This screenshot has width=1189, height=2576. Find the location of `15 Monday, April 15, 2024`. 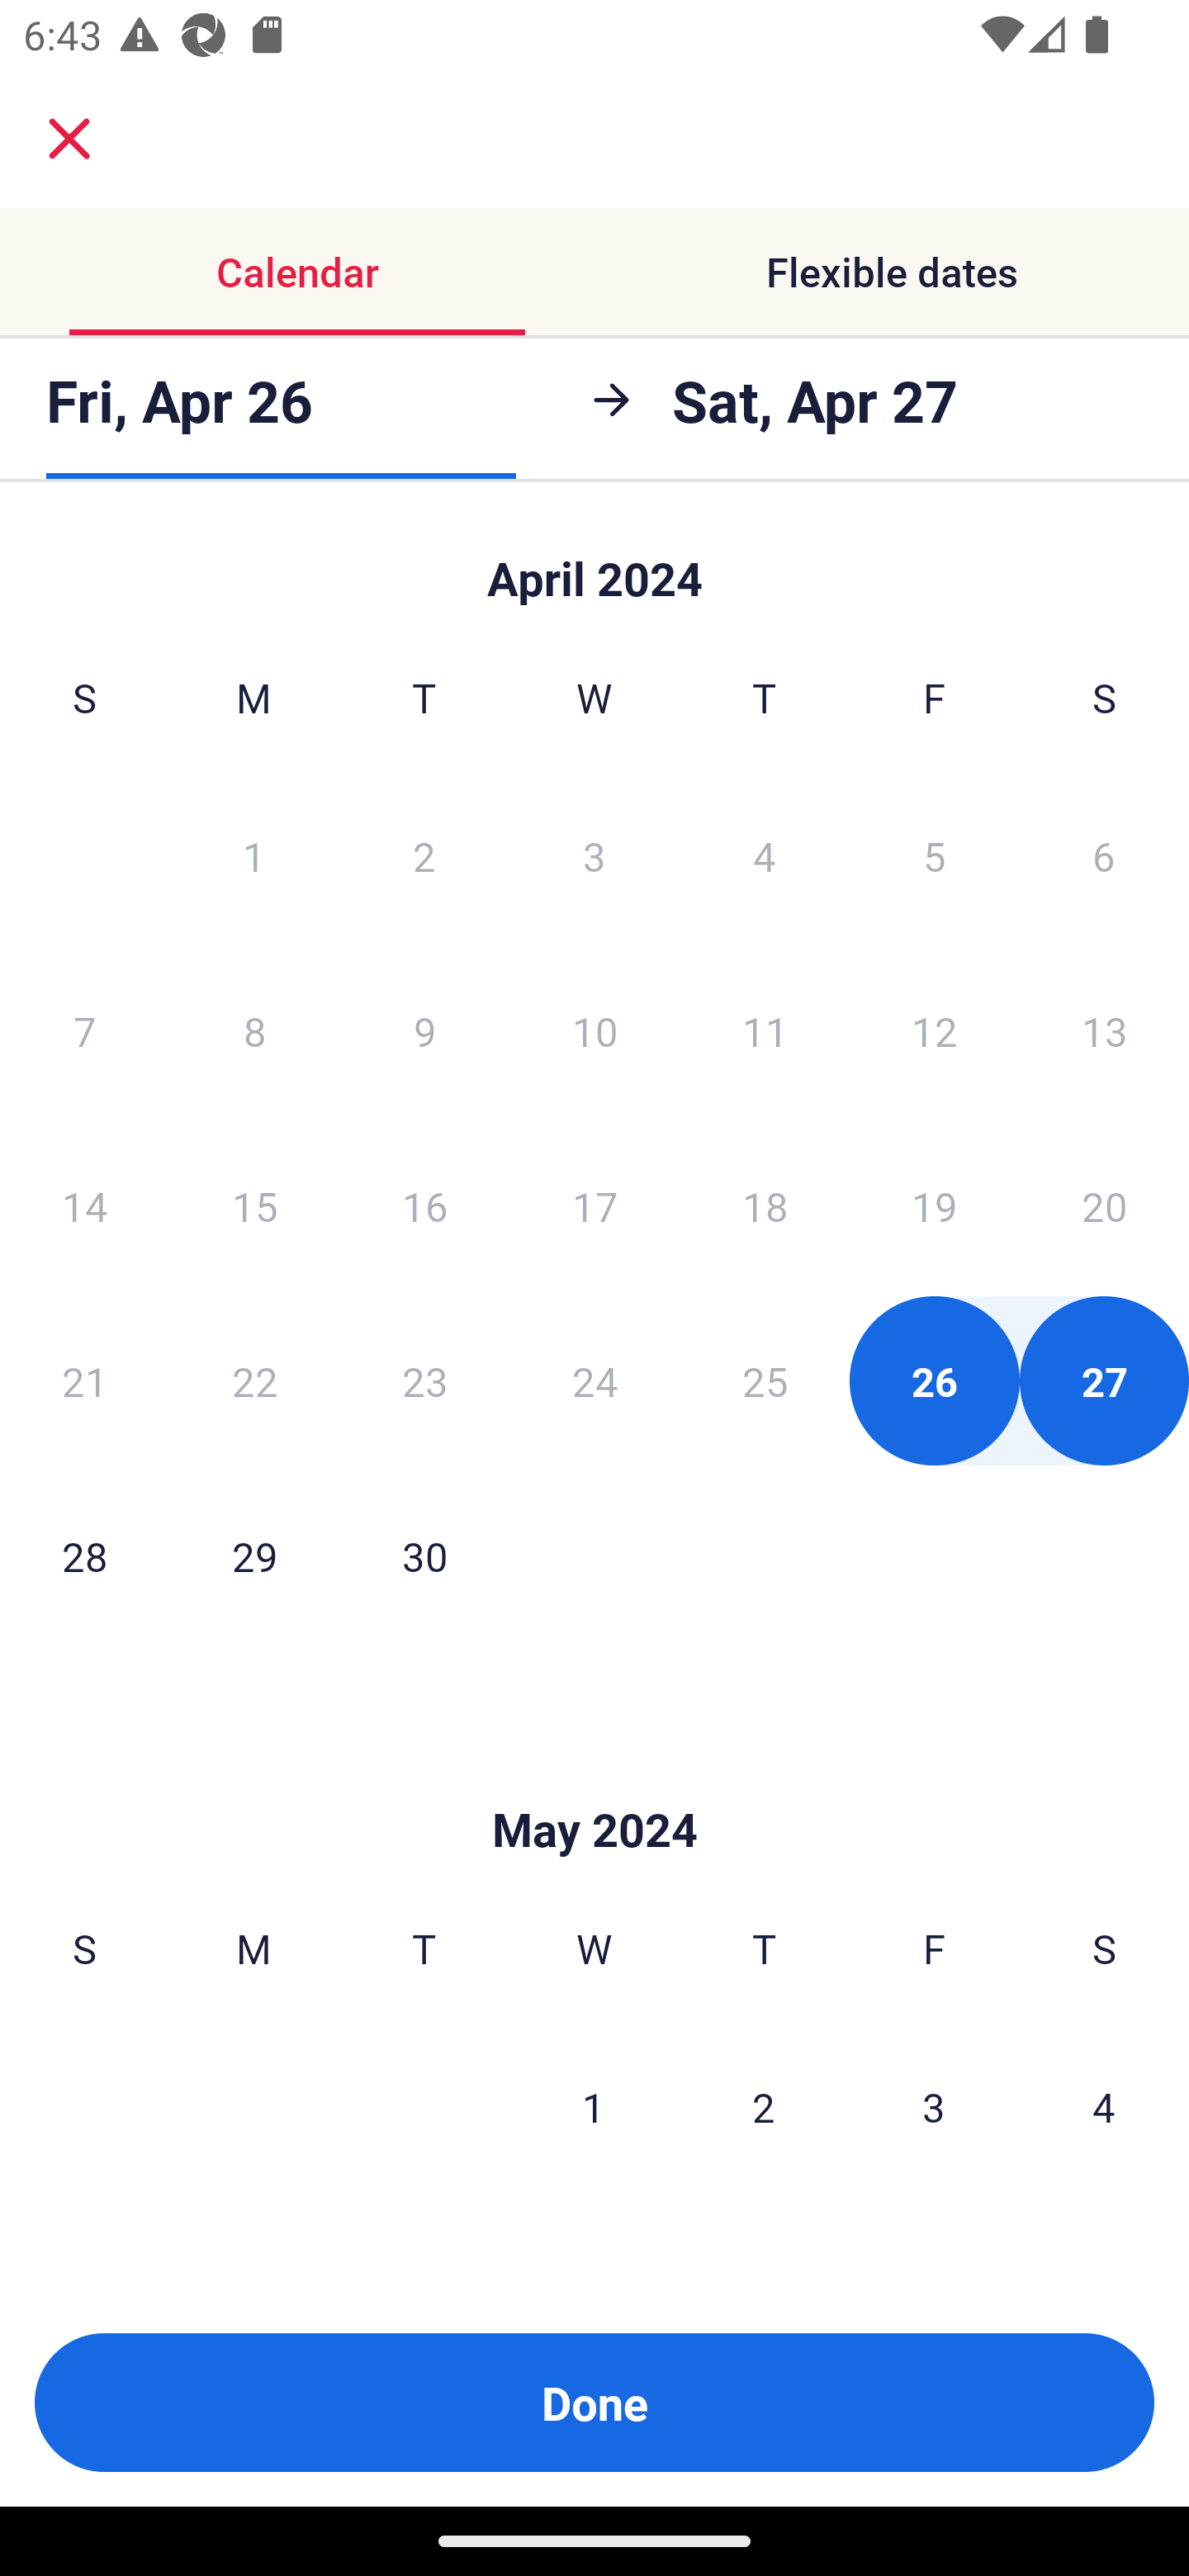

15 Monday, April 15, 2024 is located at coordinates (254, 1205).